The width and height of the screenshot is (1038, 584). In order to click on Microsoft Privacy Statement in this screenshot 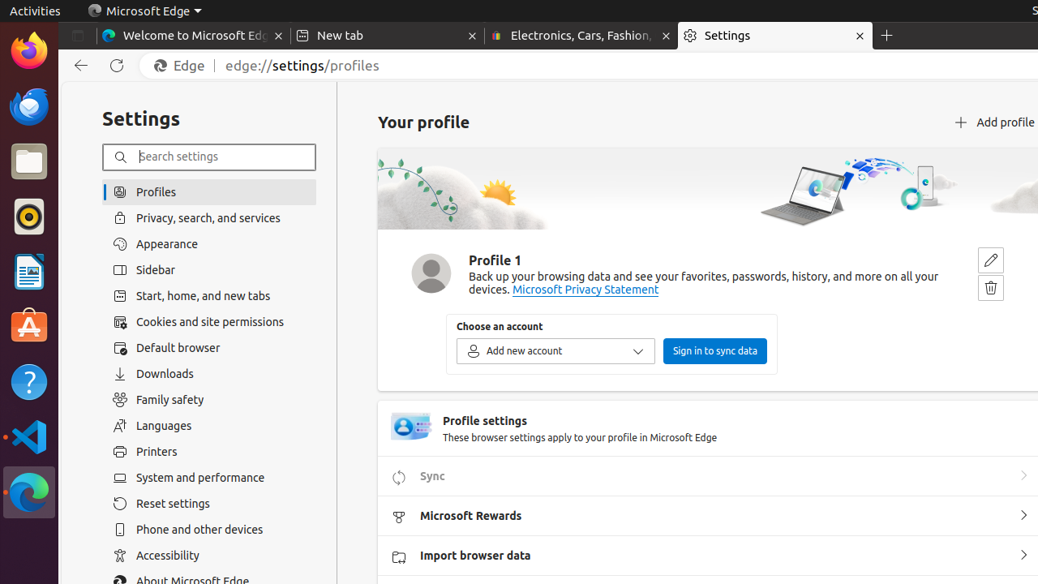, I will do `click(585, 290)`.